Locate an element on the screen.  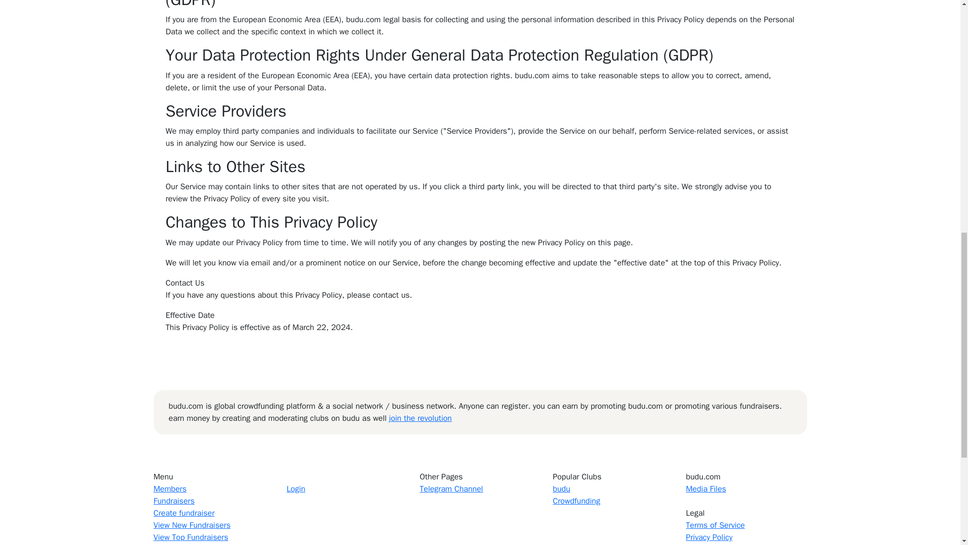
Login is located at coordinates (295, 488).